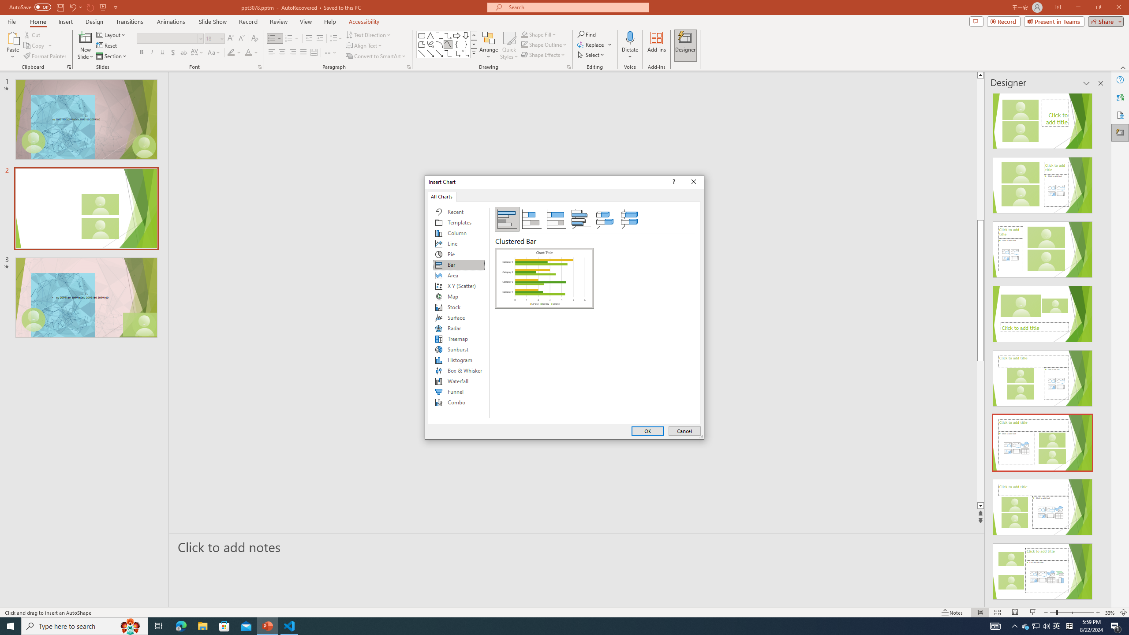 The width and height of the screenshot is (1129, 635). I want to click on Class: NetUIGalleryContainer, so click(544, 333).